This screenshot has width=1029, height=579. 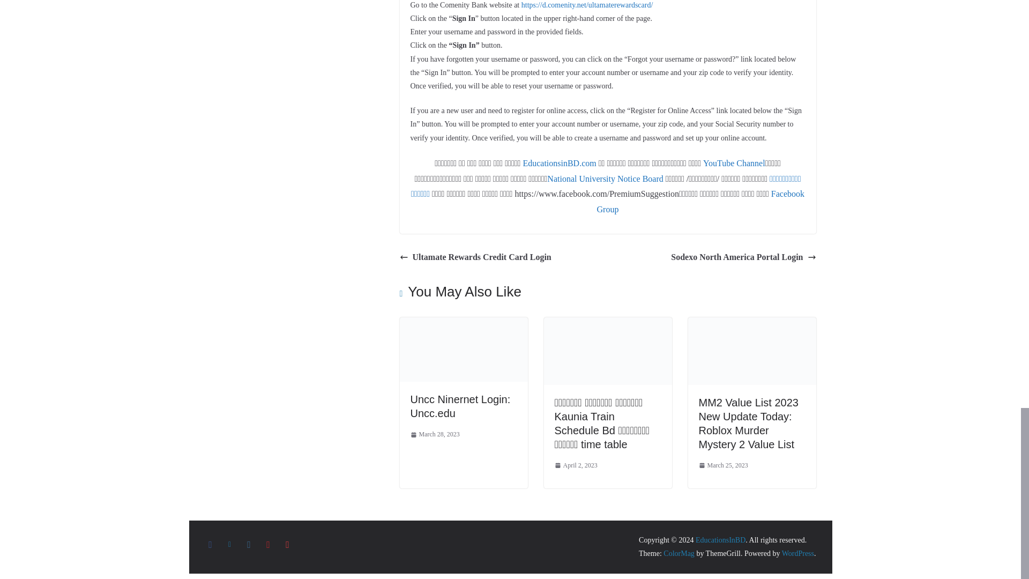 I want to click on Ultamate Rewards Credit Card Login, so click(x=476, y=257).